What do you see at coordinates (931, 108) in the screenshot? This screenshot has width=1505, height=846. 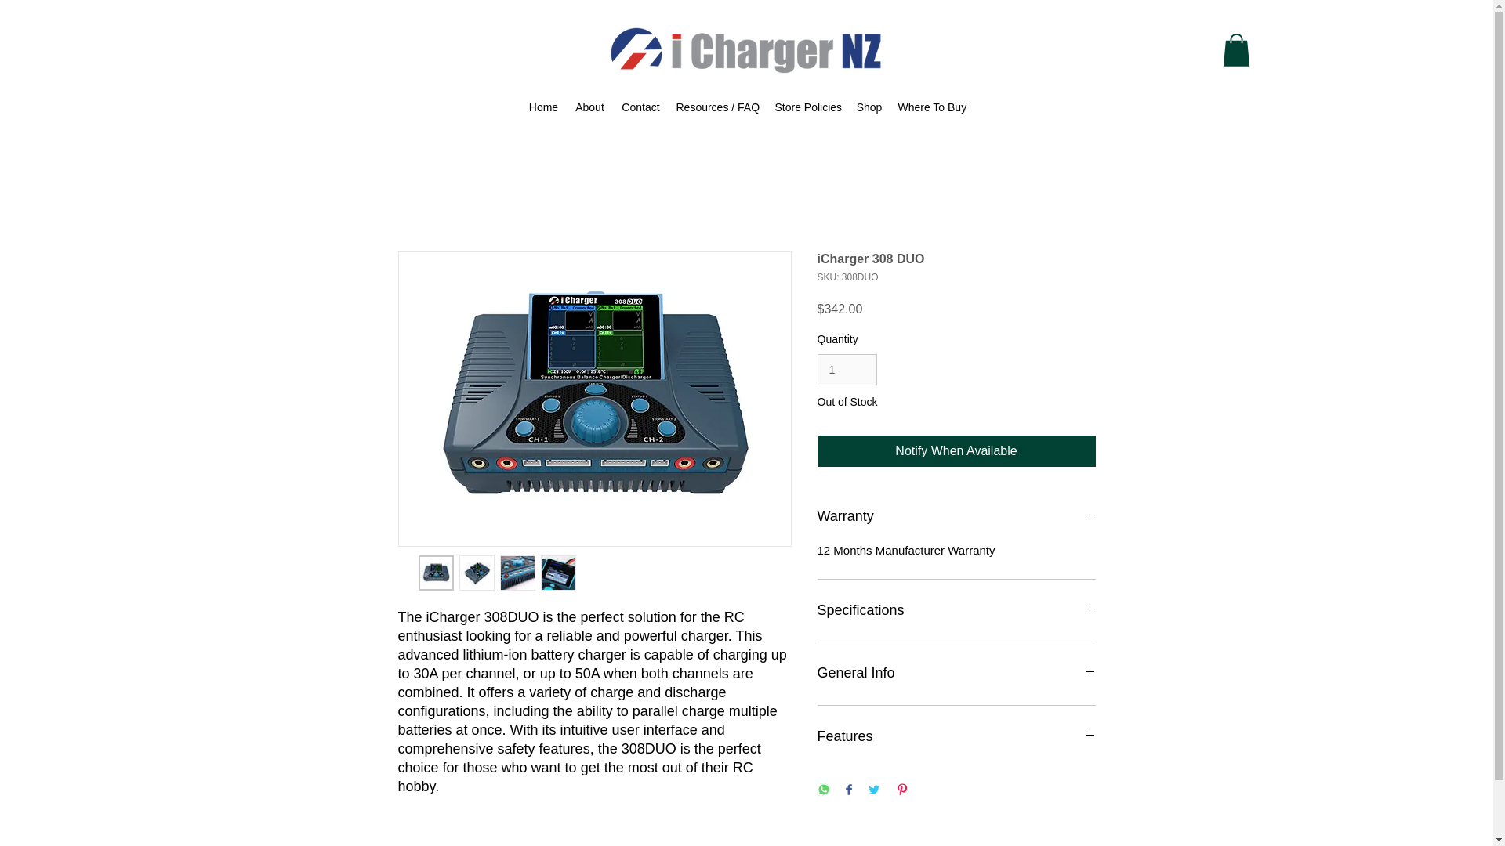 I see `Where To Buy` at bounding box center [931, 108].